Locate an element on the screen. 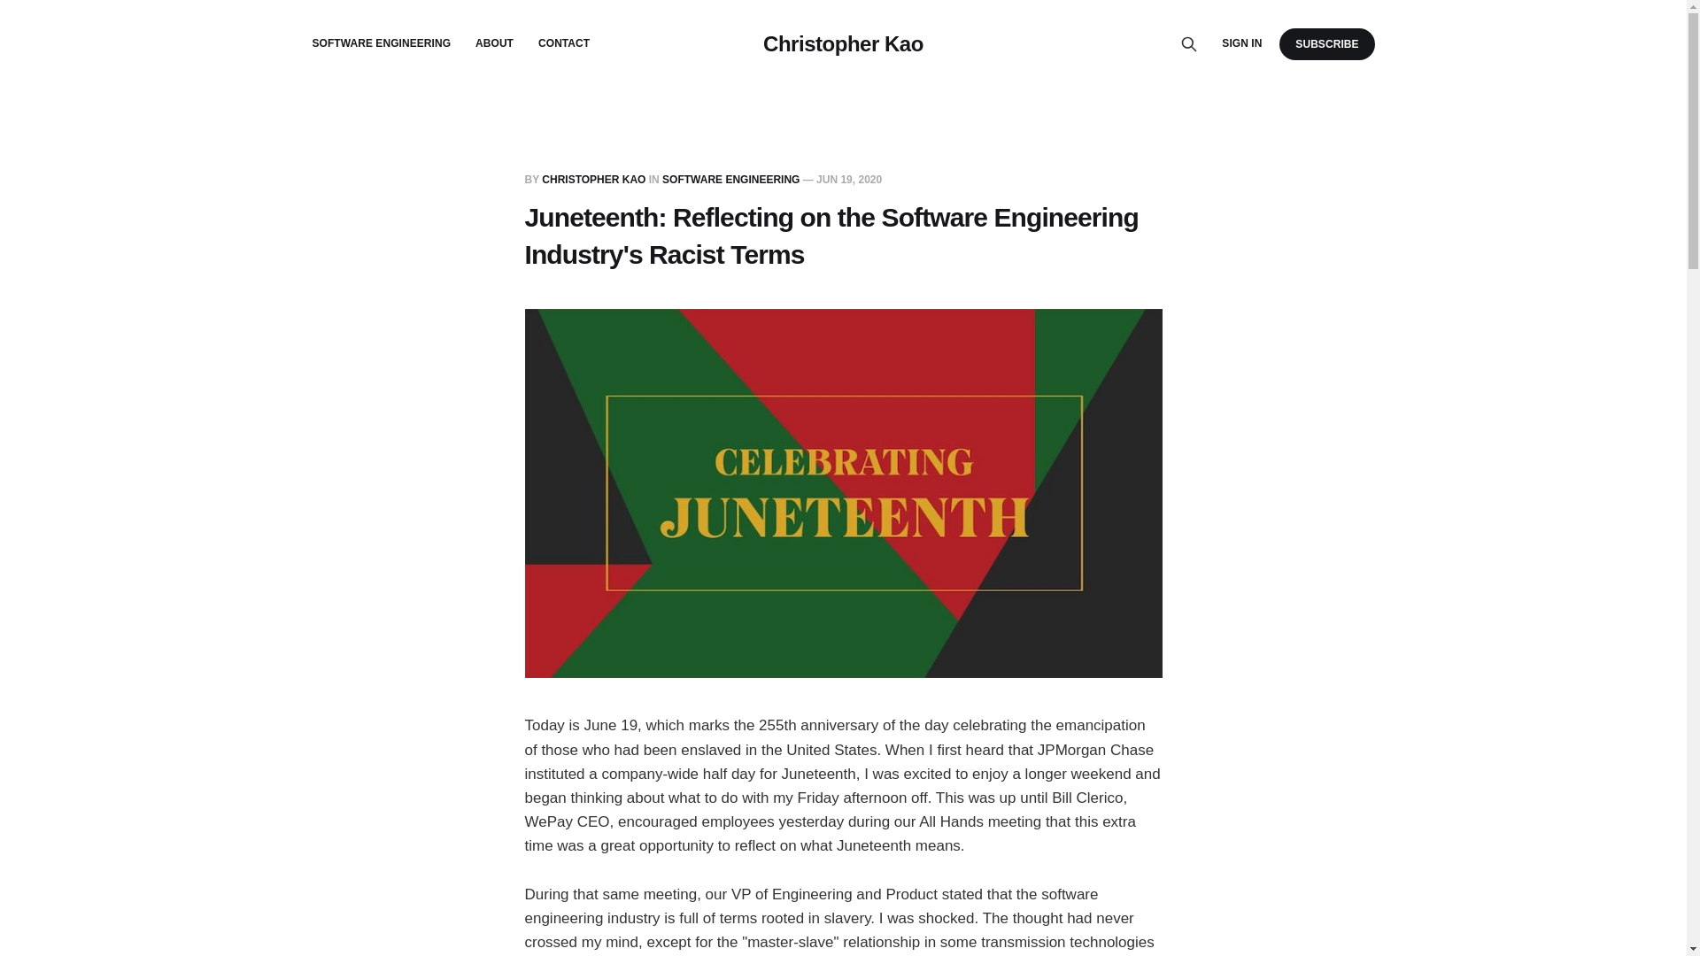 Image resolution: width=1700 pixels, height=956 pixels. SIGN IN is located at coordinates (1241, 43).